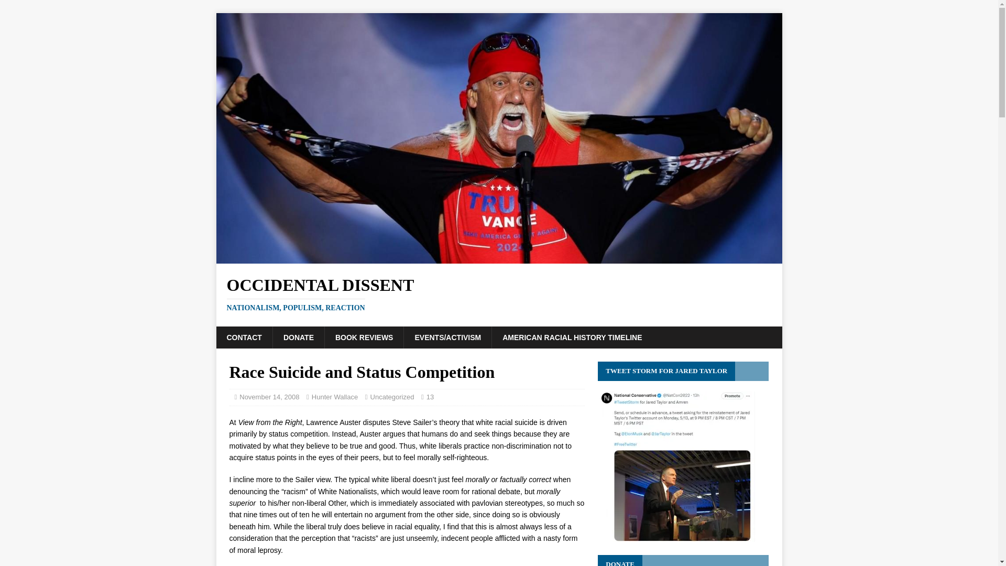  Describe the element at coordinates (499, 257) in the screenshot. I see `Occidental Dissent` at that location.